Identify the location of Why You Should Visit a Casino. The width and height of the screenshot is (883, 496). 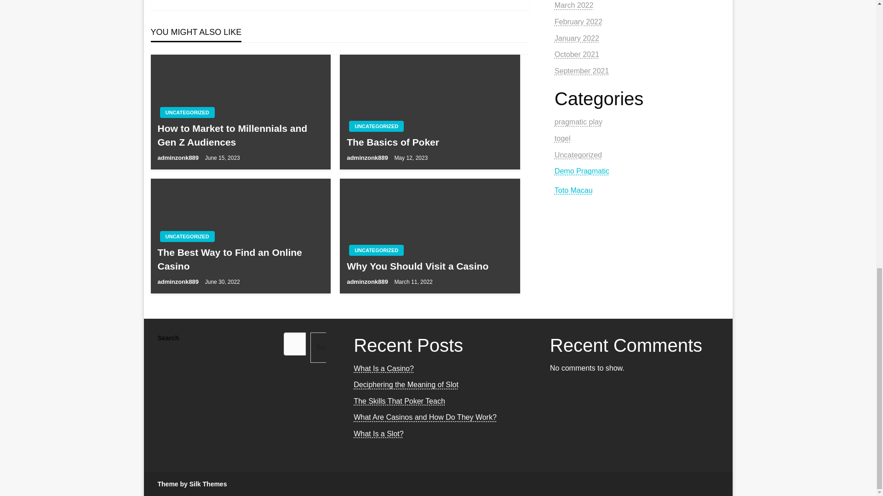
(430, 266).